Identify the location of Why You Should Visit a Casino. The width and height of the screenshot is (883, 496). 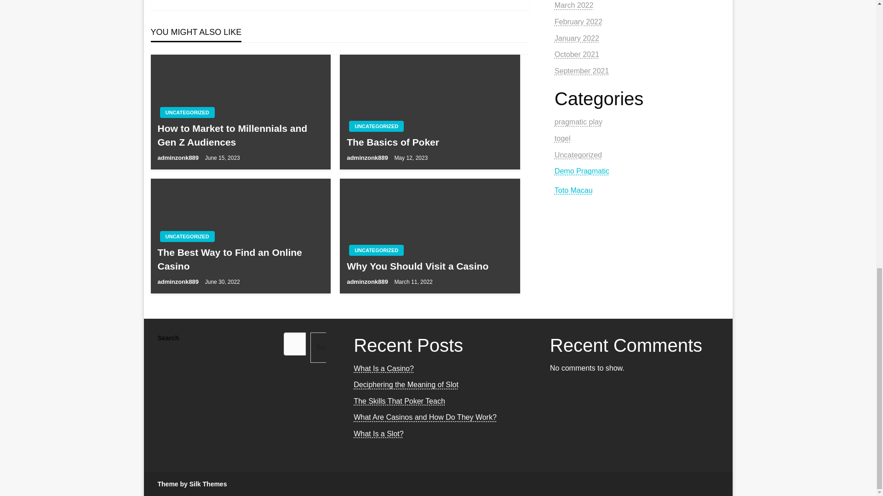
(430, 266).